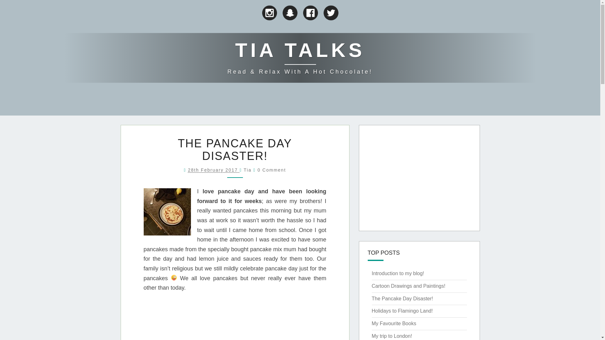 The height and width of the screenshot is (340, 605). Describe the element at coordinates (248, 170) in the screenshot. I see `View all posts by Tia` at that location.